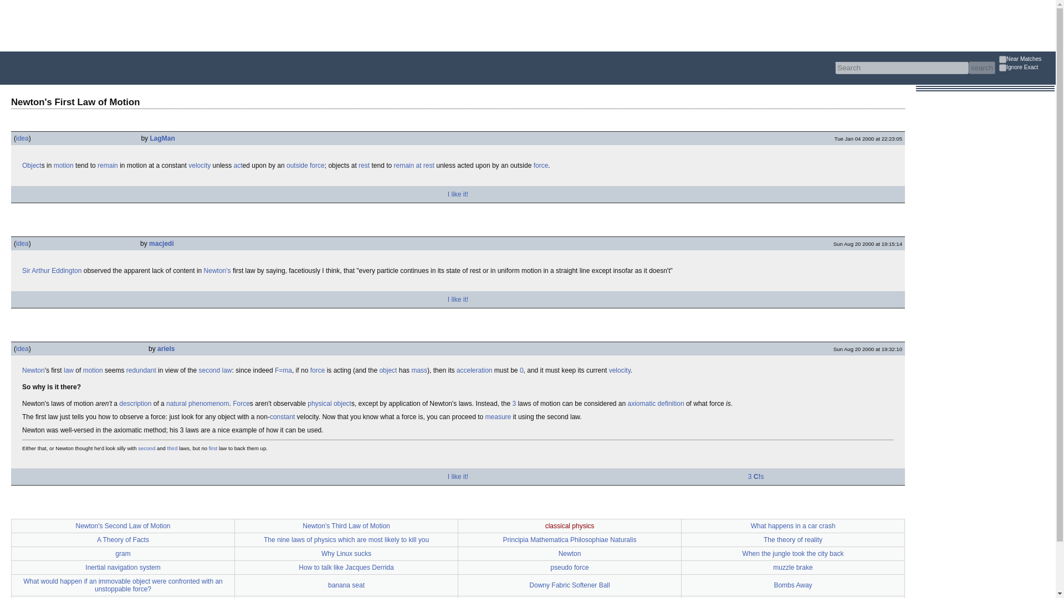  Describe the element at coordinates (199, 165) in the screenshot. I see `velocity` at that location.